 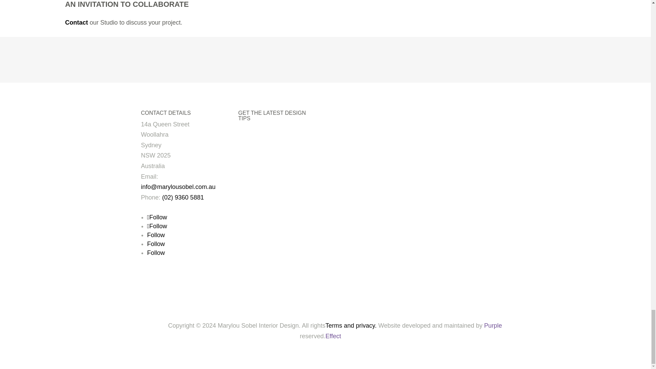 What do you see at coordinates (156, 244) in the screenshot?
I see `Follow on LinkedIn` at bounding box center [156, 244].